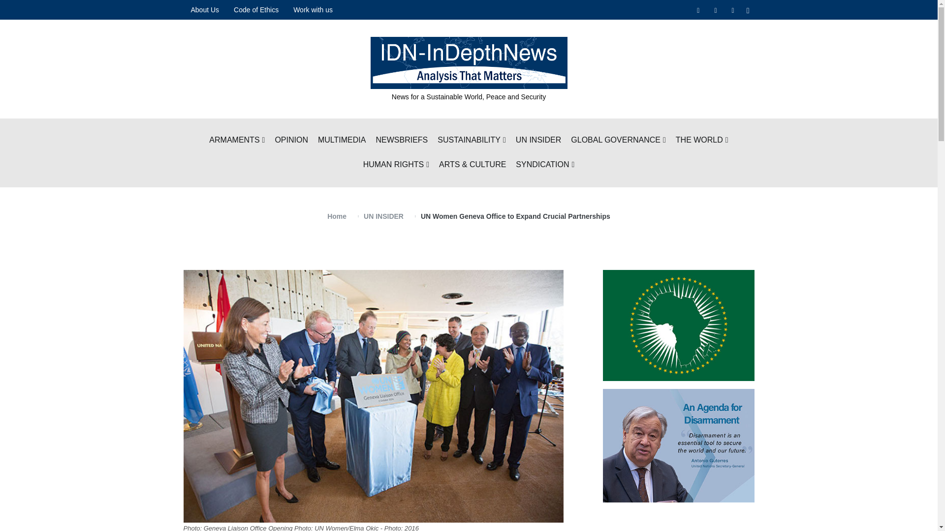  I want to click on About Us, so click(205, 10).